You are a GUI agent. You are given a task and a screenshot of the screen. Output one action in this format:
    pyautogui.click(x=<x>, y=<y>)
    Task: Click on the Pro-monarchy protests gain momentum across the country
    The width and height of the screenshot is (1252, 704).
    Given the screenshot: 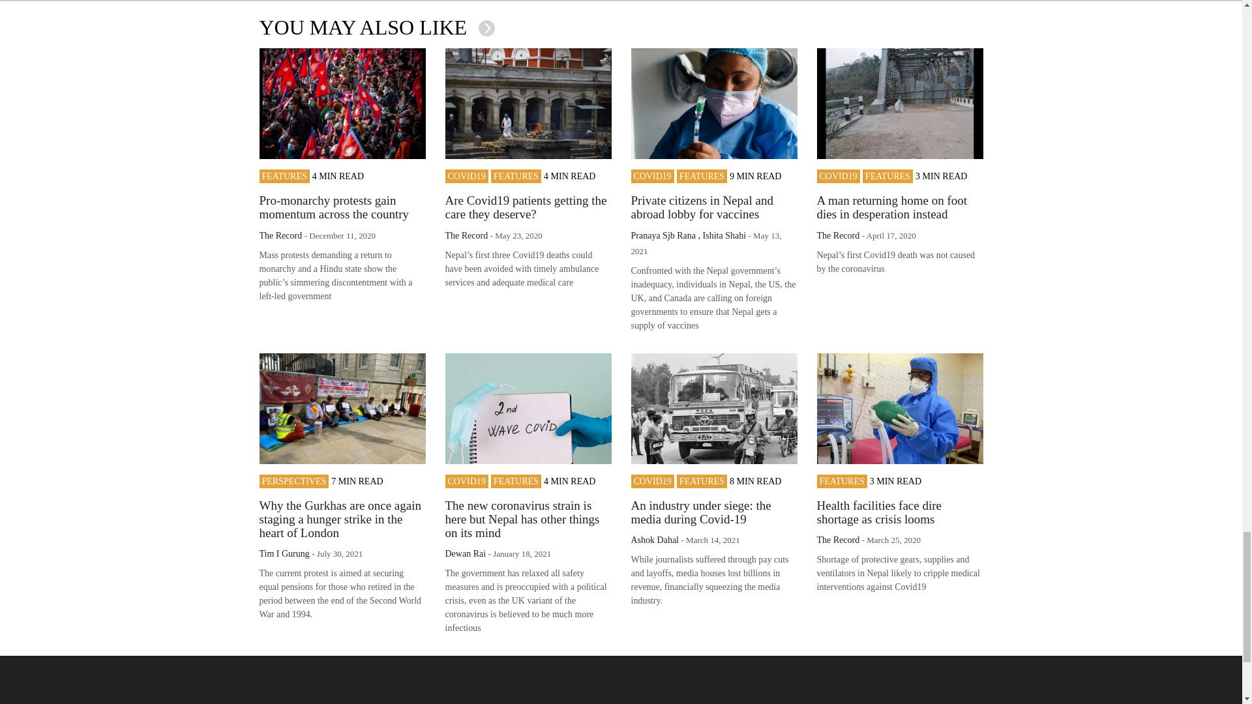 What is the action you would take?
    pyautogui.click(x=334, y=207)
    